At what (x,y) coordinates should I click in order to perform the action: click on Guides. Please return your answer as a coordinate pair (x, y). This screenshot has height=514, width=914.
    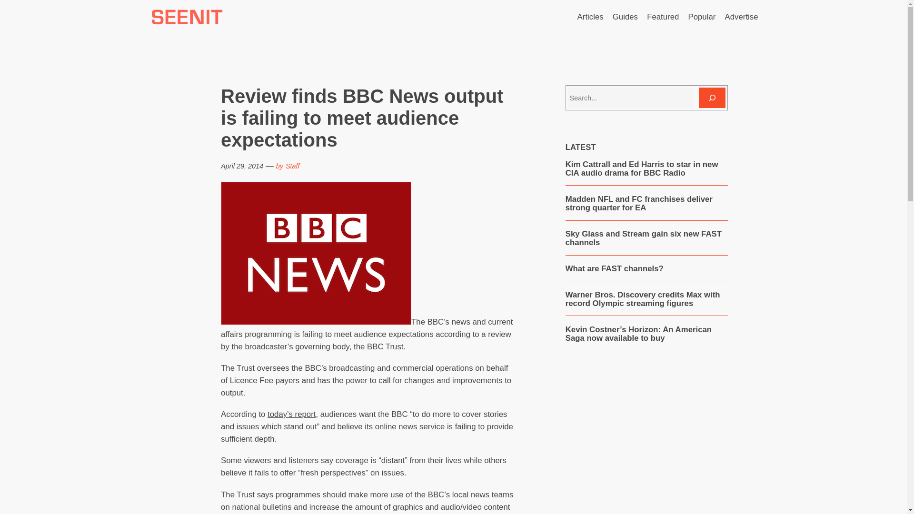
    Looking at the image, I should click on (625, 17).